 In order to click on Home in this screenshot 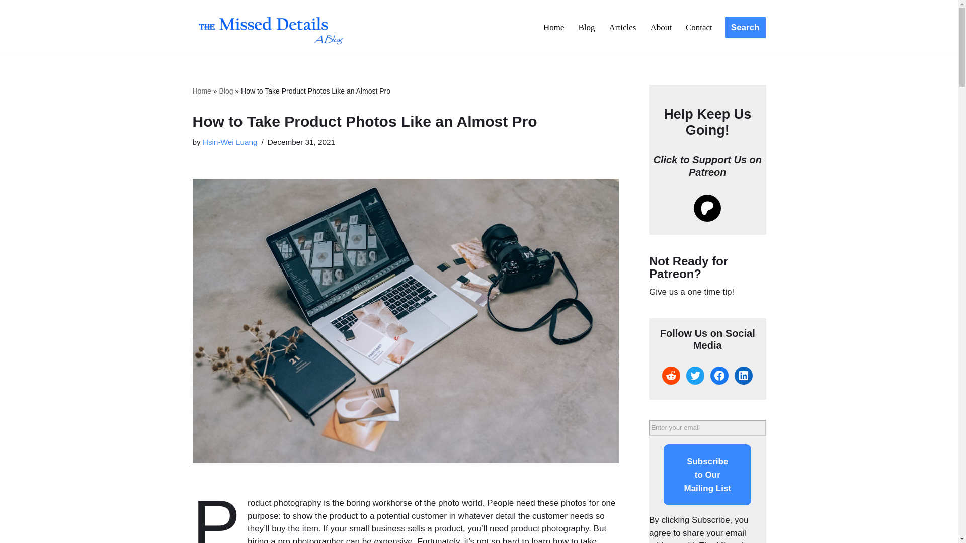, I will do `click(201, 90)`.